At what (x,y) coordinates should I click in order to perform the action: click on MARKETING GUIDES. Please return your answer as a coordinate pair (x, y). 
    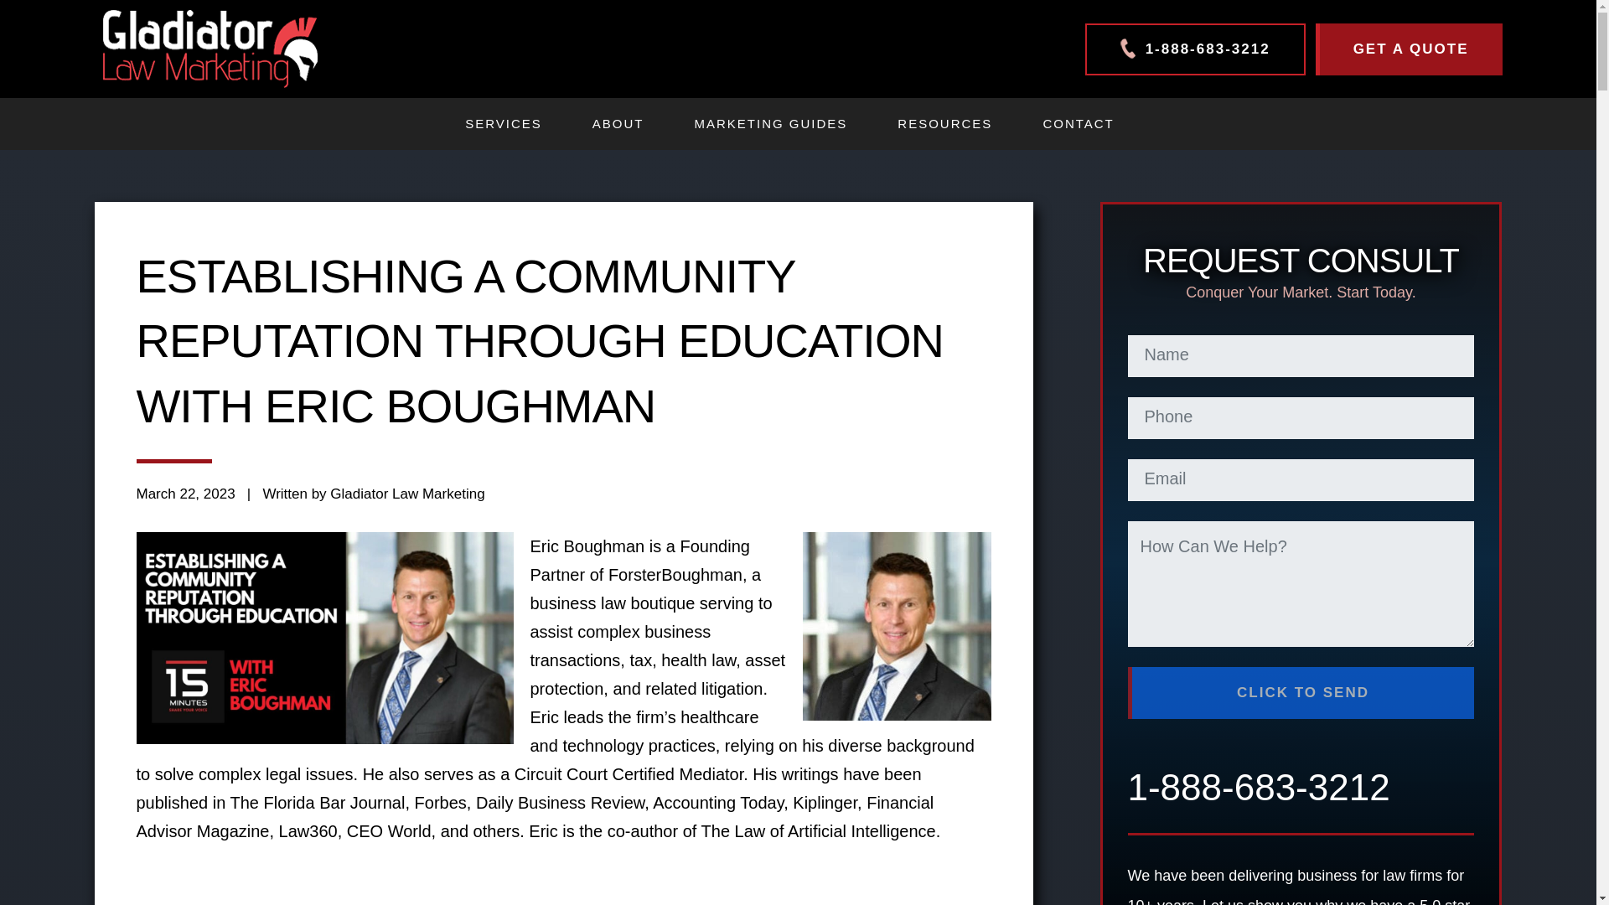
    Looking at the image, I should click on (770, 124).